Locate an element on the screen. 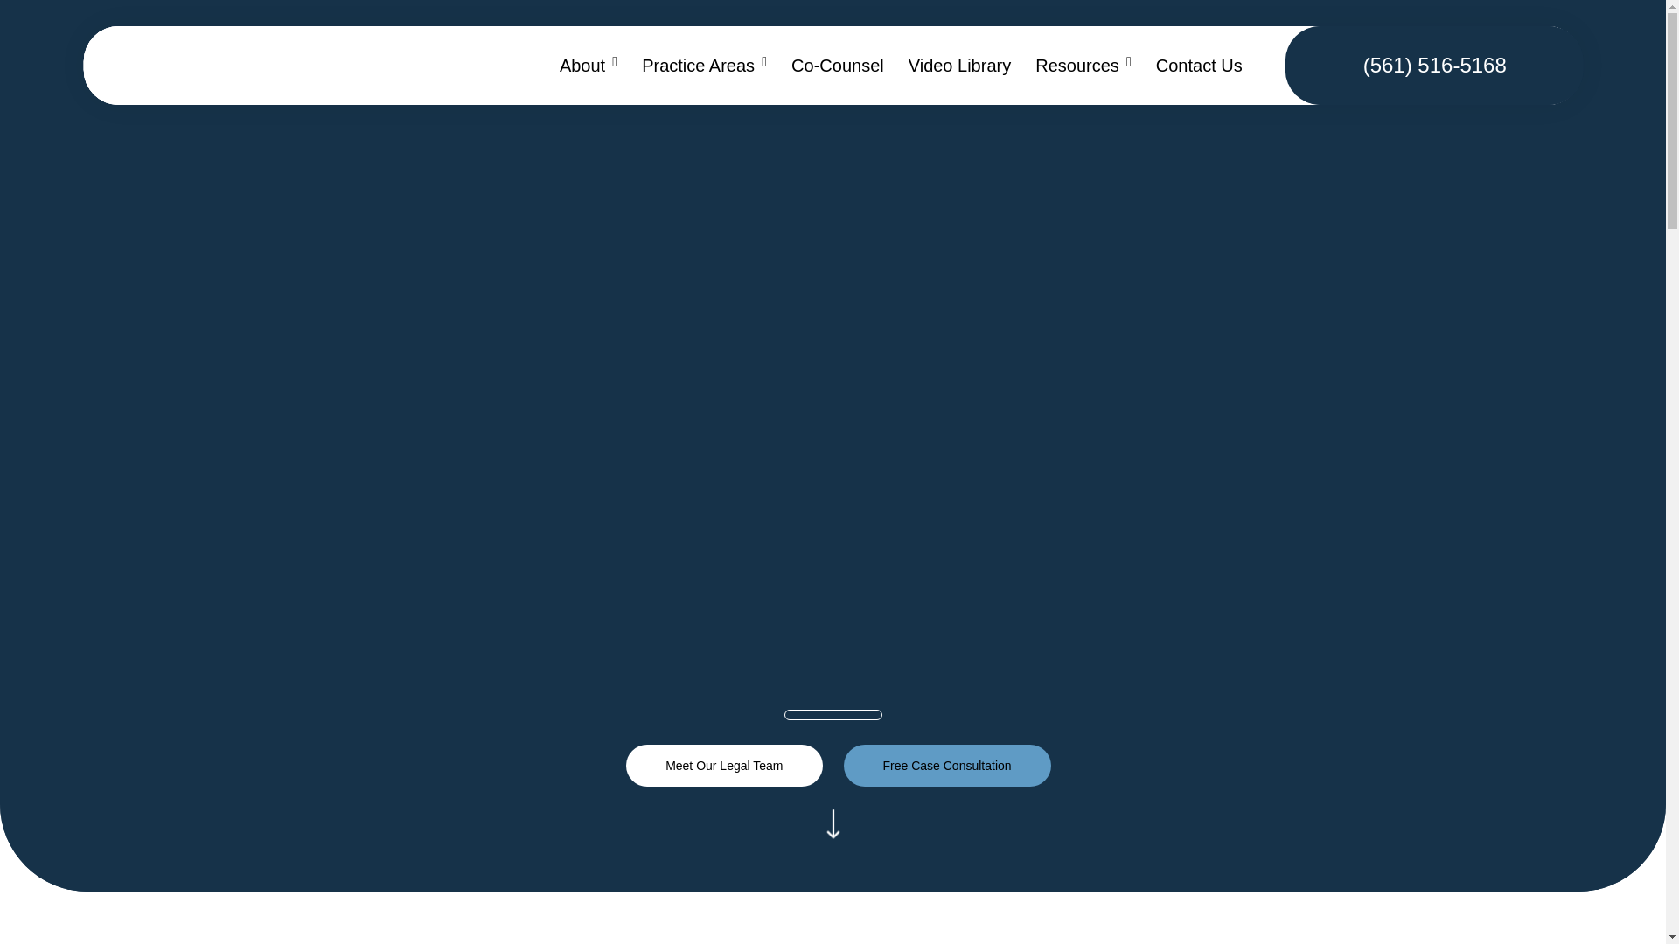 The width and height of the screenshot is (1679, 944). About is located at coordinates (582, 65).